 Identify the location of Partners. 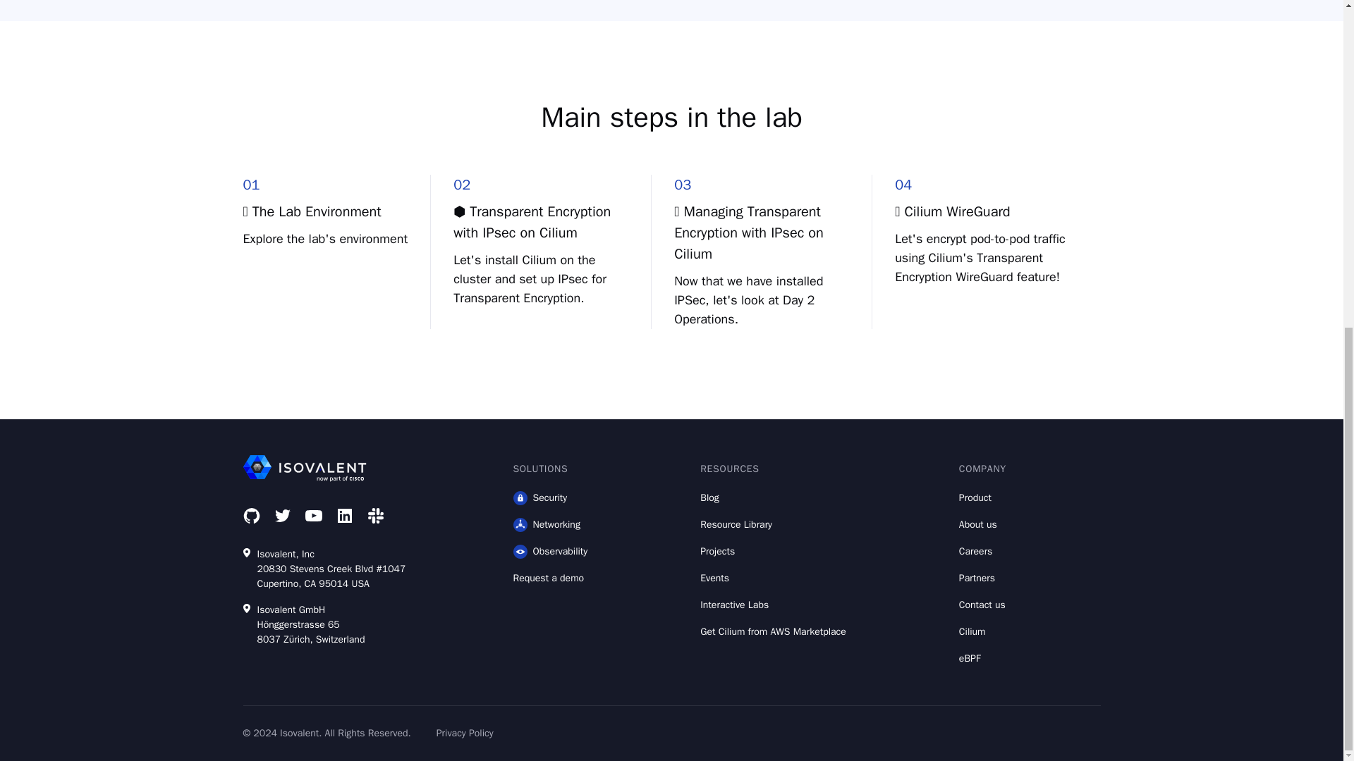
(982, 578).